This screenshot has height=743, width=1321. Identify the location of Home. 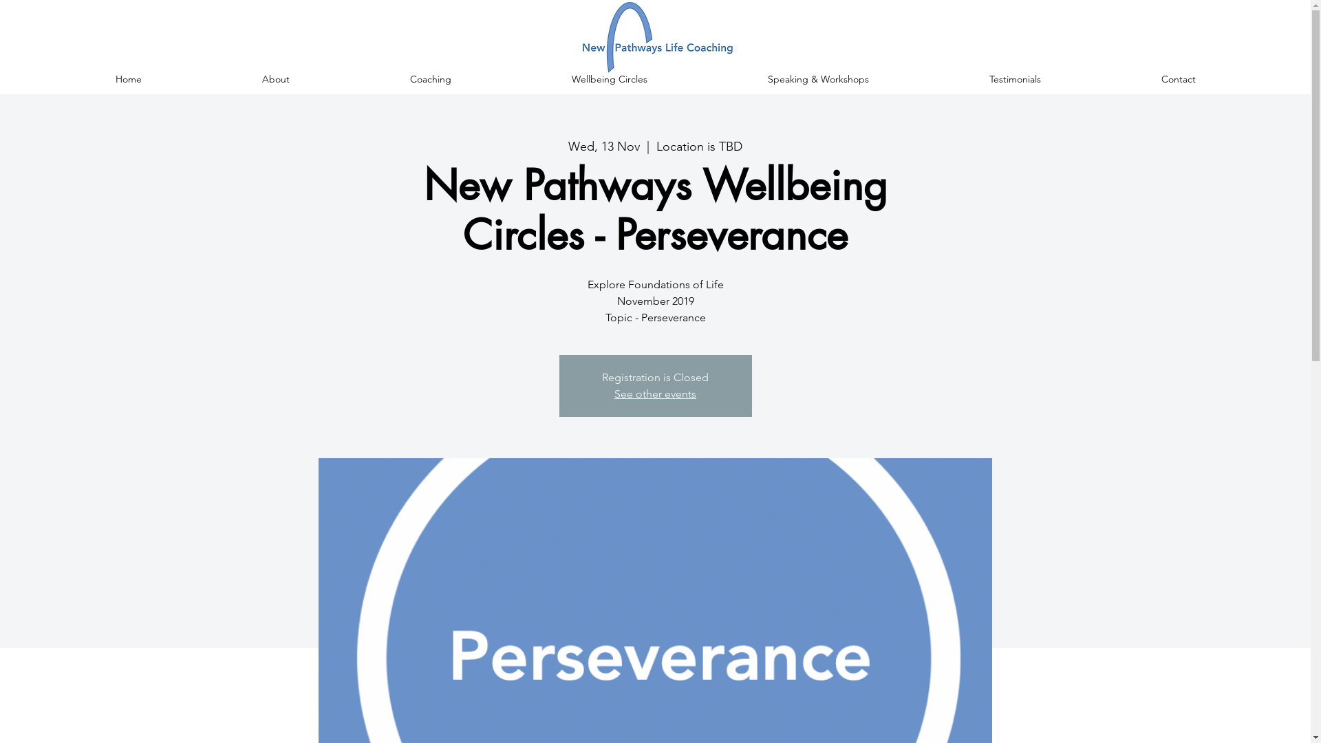
(128, 79).